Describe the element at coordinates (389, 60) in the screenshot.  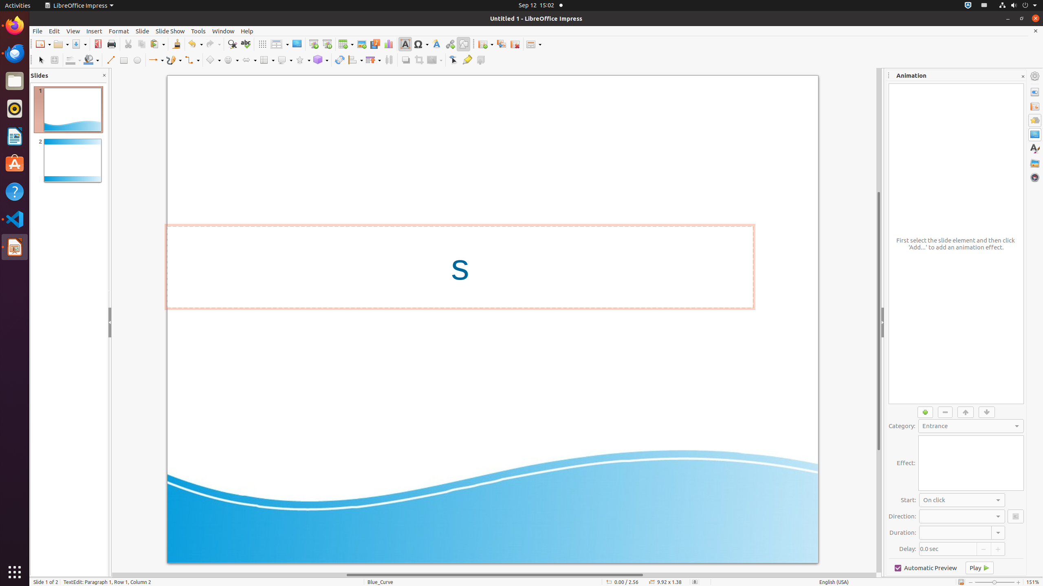
I see `Distribution` at that location.